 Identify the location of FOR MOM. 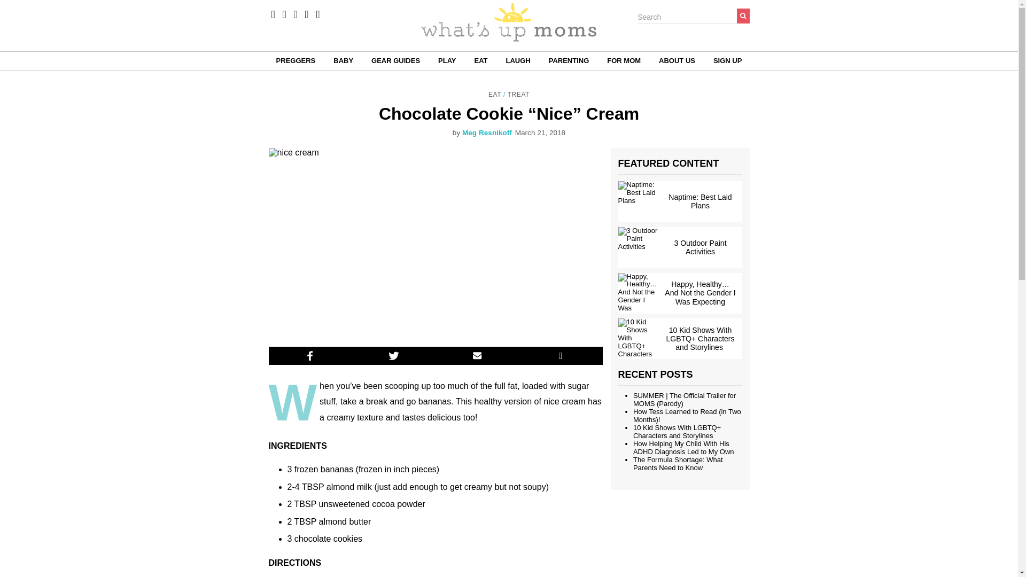
(624, 61).